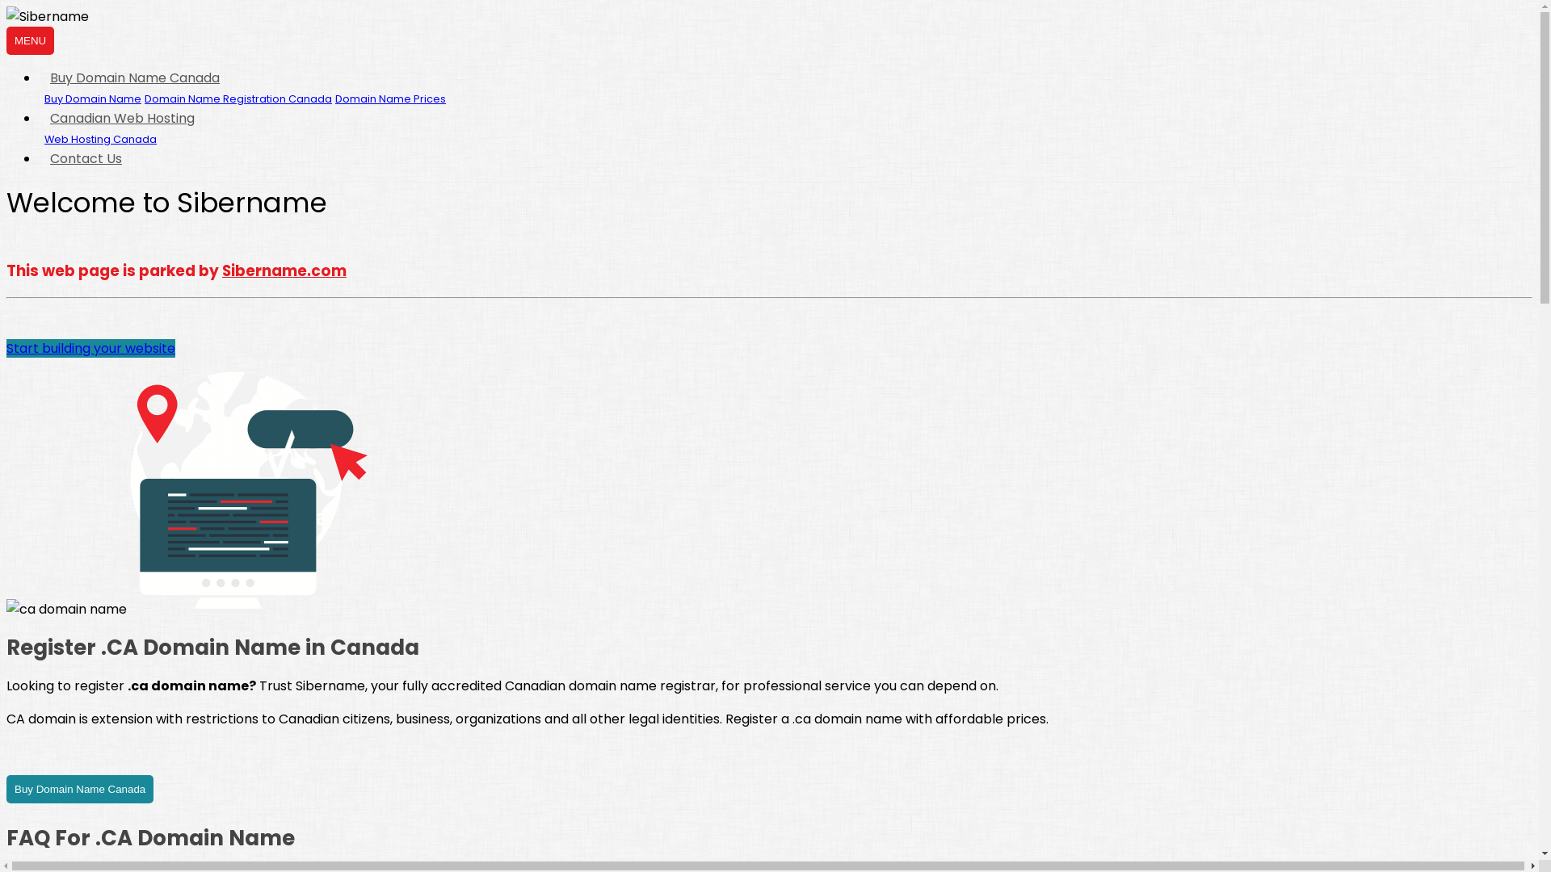 The image size is (1551, 872). I want to click on Contact Us, so click(86, 158).